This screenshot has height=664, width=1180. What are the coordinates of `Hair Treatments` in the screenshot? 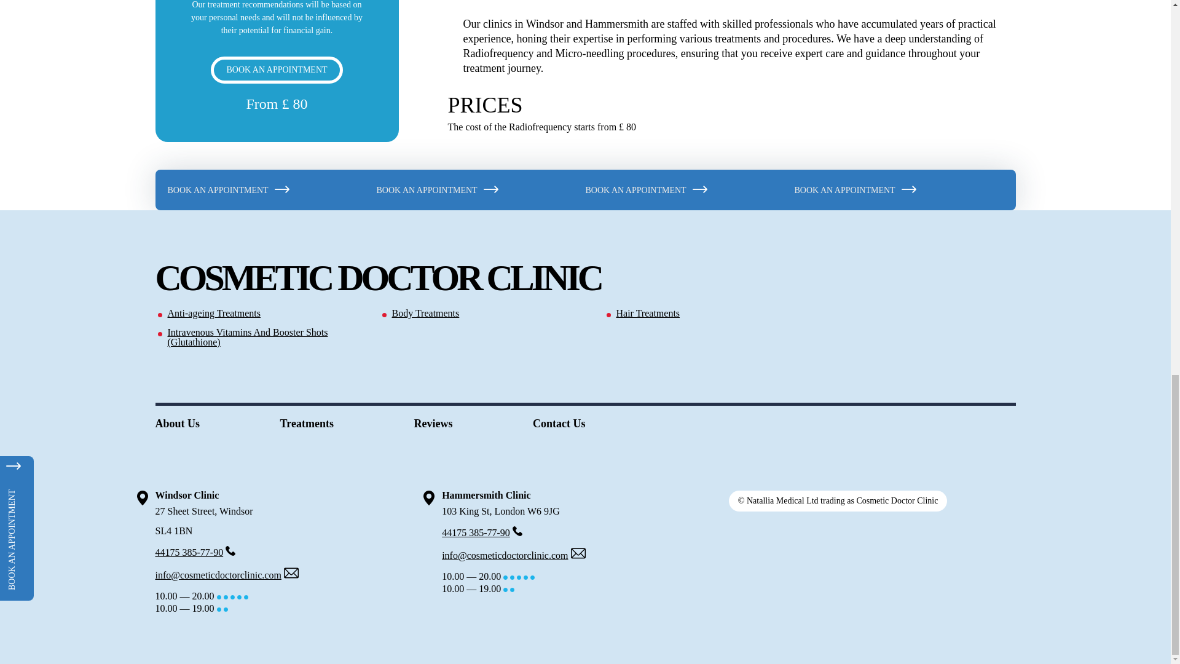 It's located at (713, 314).